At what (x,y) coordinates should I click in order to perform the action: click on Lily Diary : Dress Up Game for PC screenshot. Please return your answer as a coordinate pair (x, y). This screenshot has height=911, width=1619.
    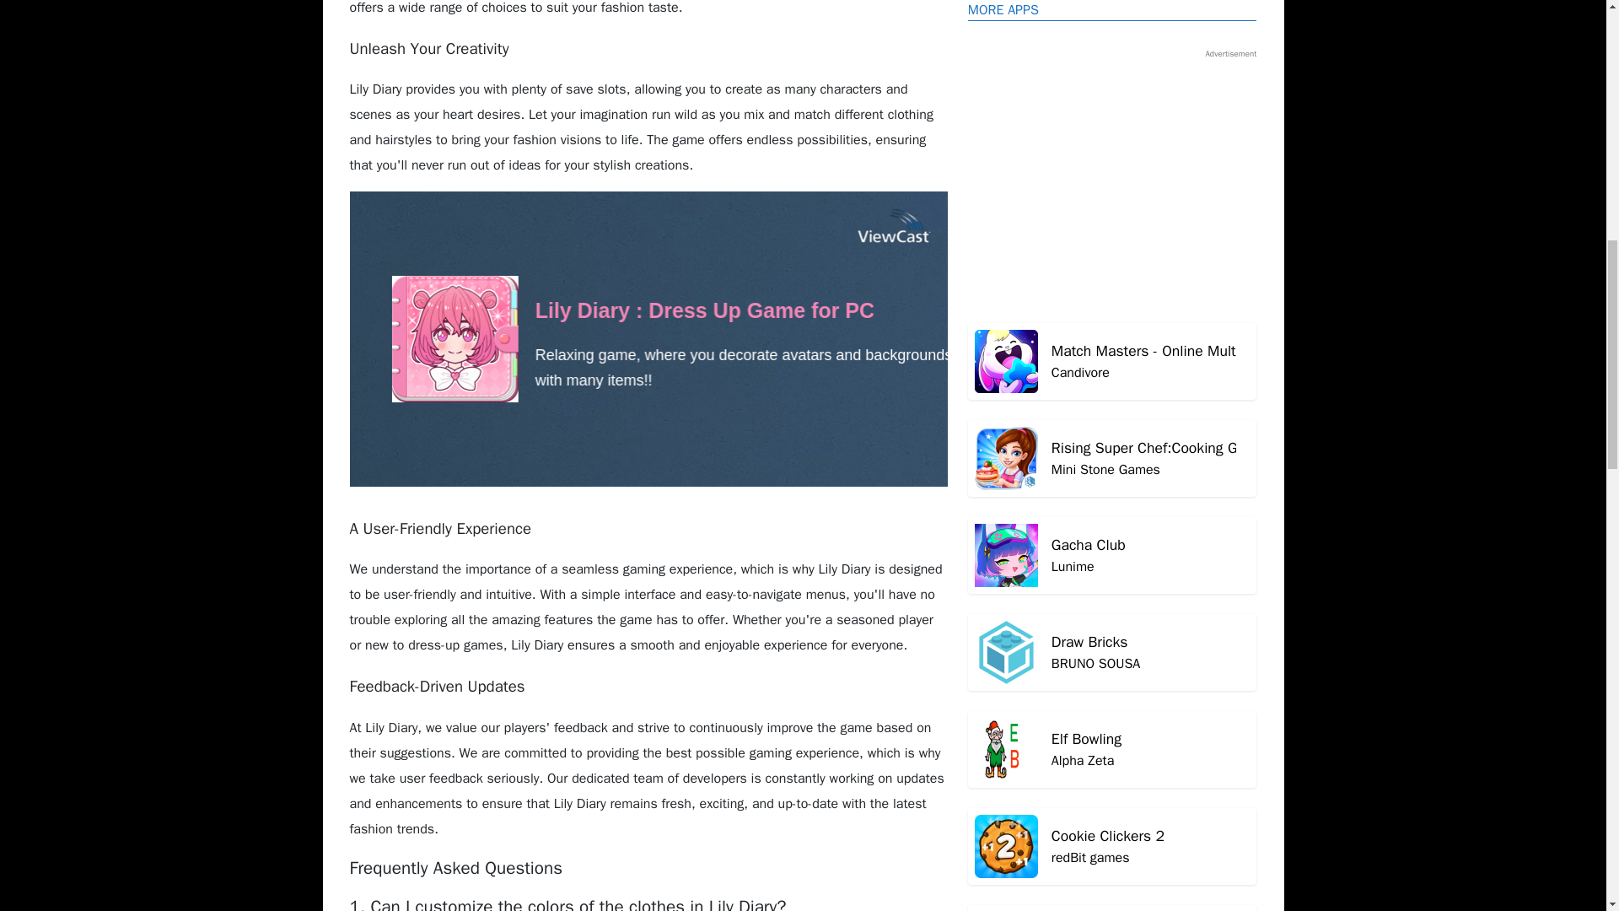
    Looking at the image, I should click on (1113, 375).